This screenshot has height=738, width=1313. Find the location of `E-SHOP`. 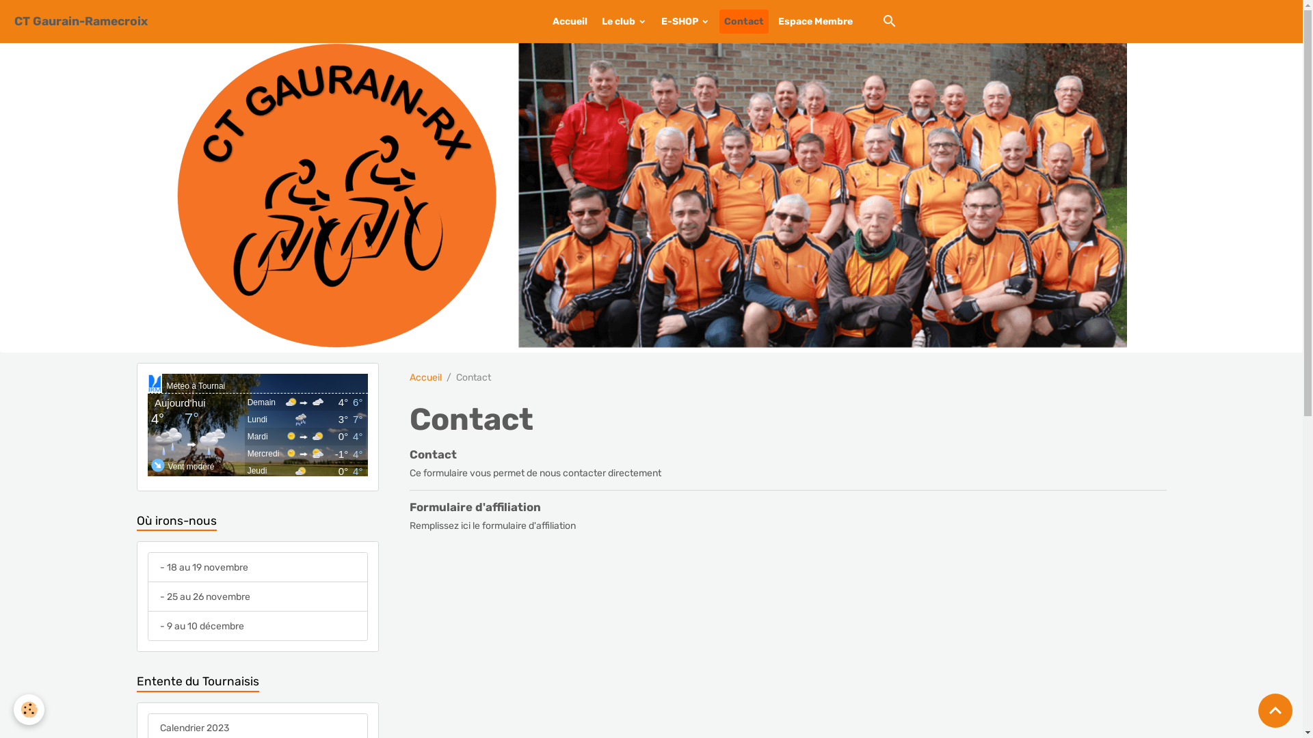

E-SHOP is located at coordinates (685, 22).